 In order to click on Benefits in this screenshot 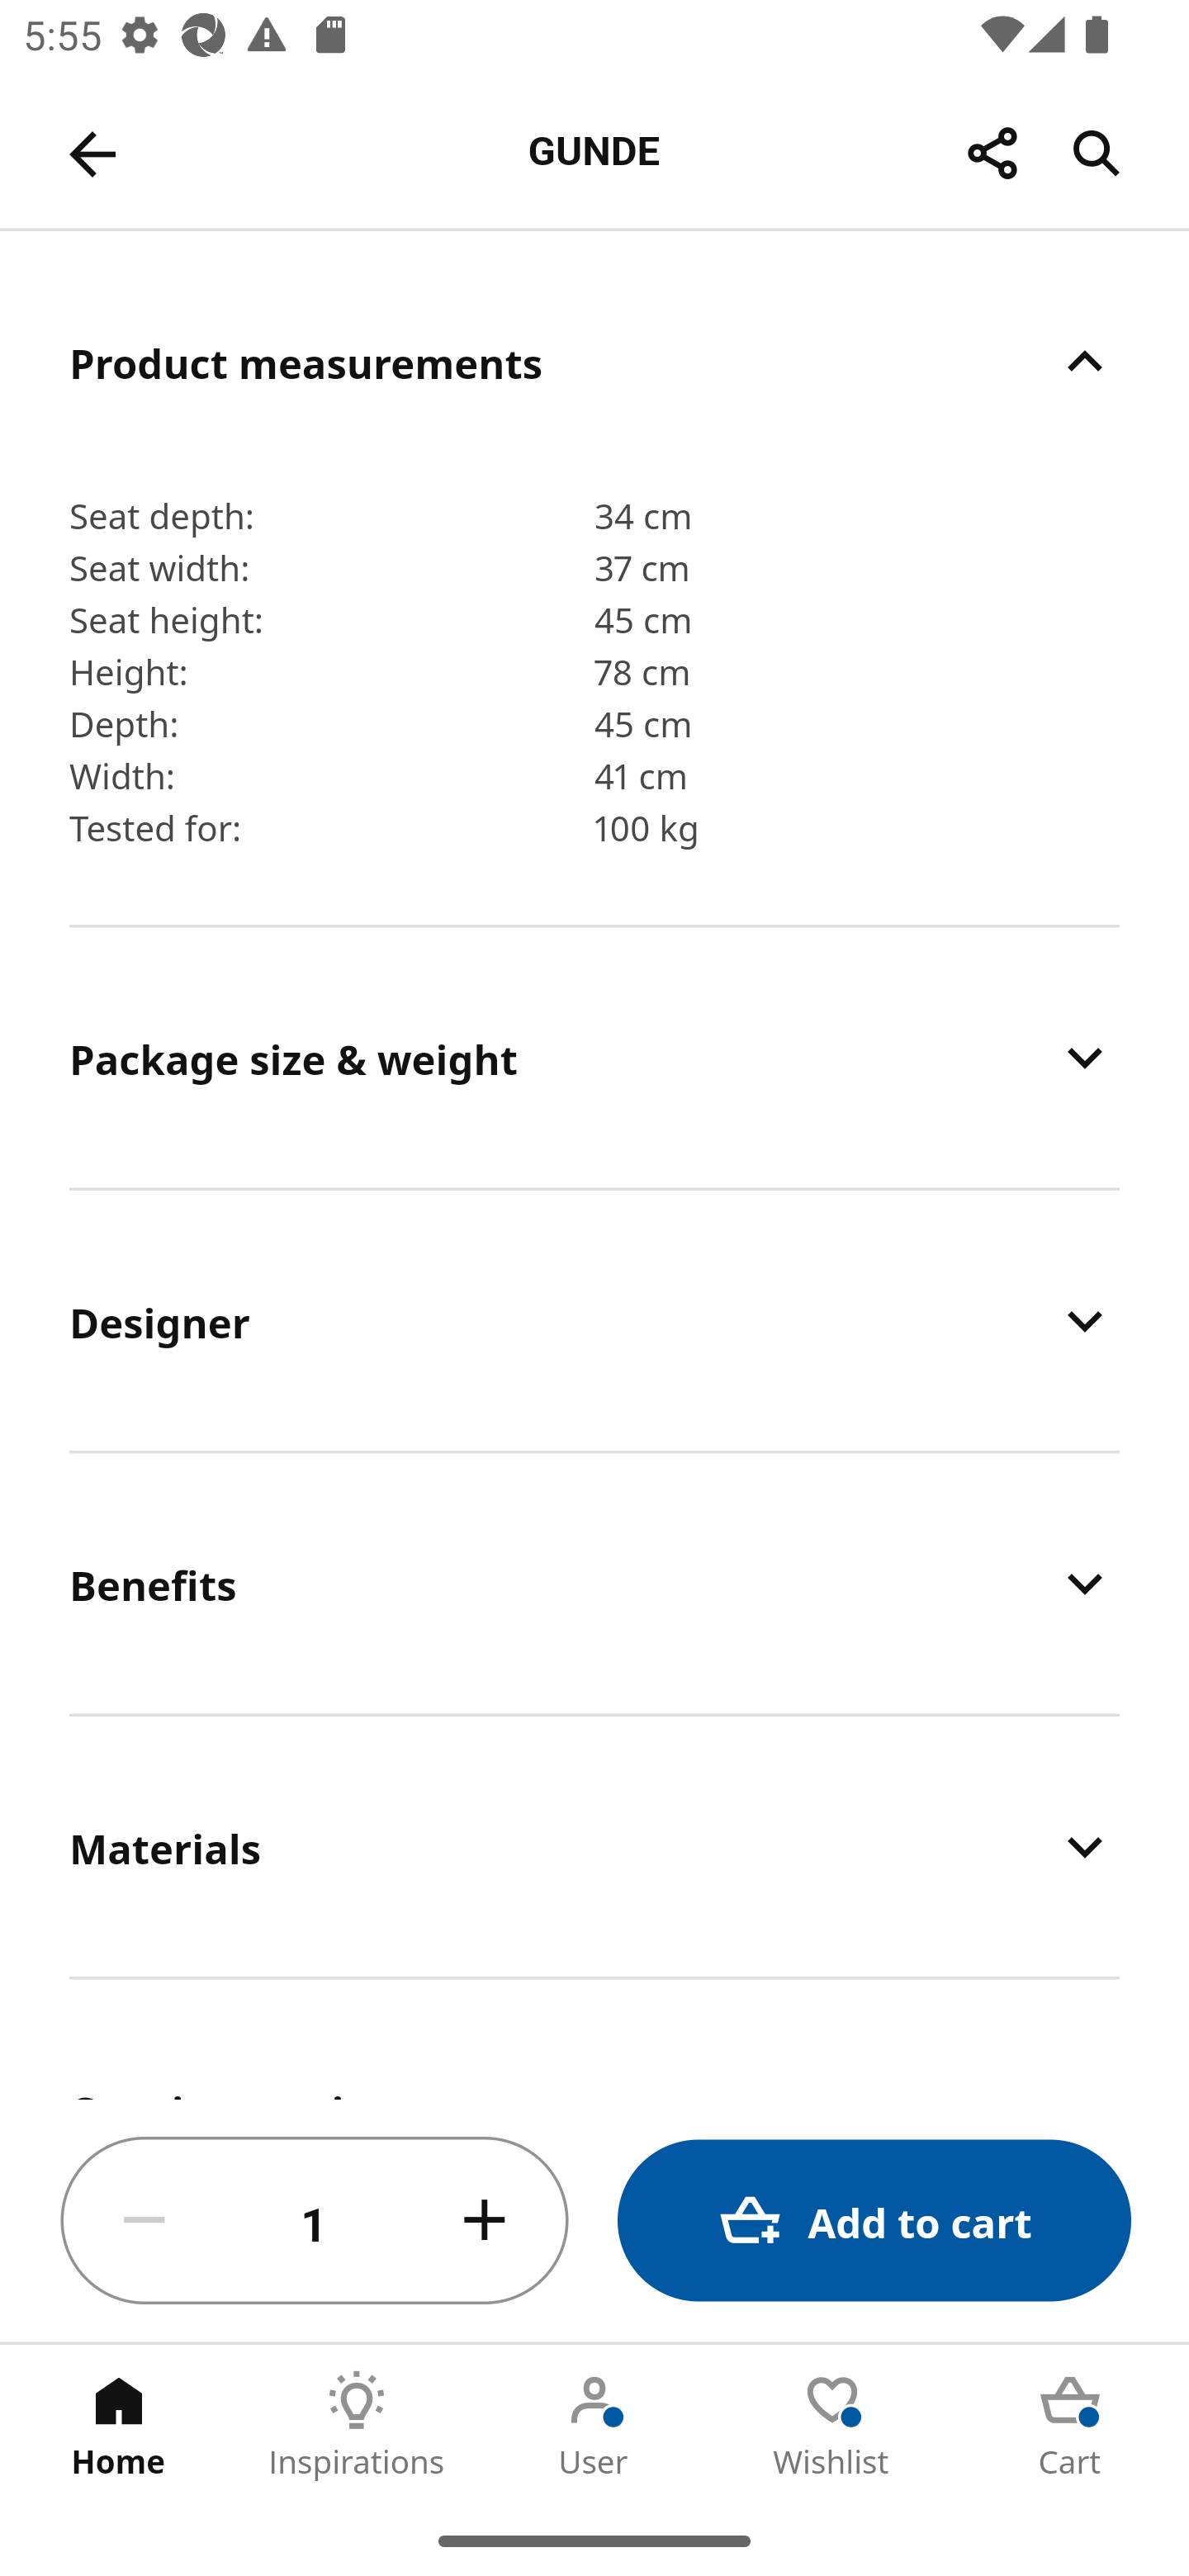, I will do `click(594, 1582)`.